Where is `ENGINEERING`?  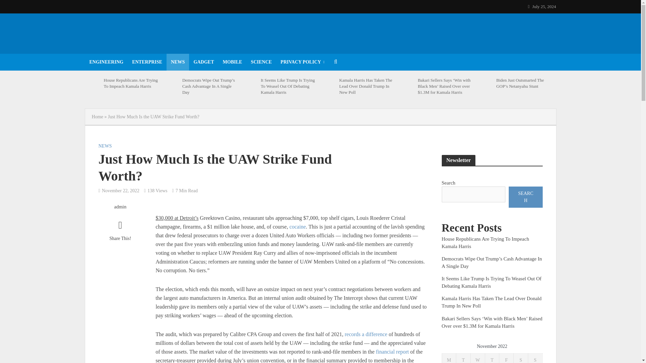 ENGINEERING is located at coordinates (106, 62).